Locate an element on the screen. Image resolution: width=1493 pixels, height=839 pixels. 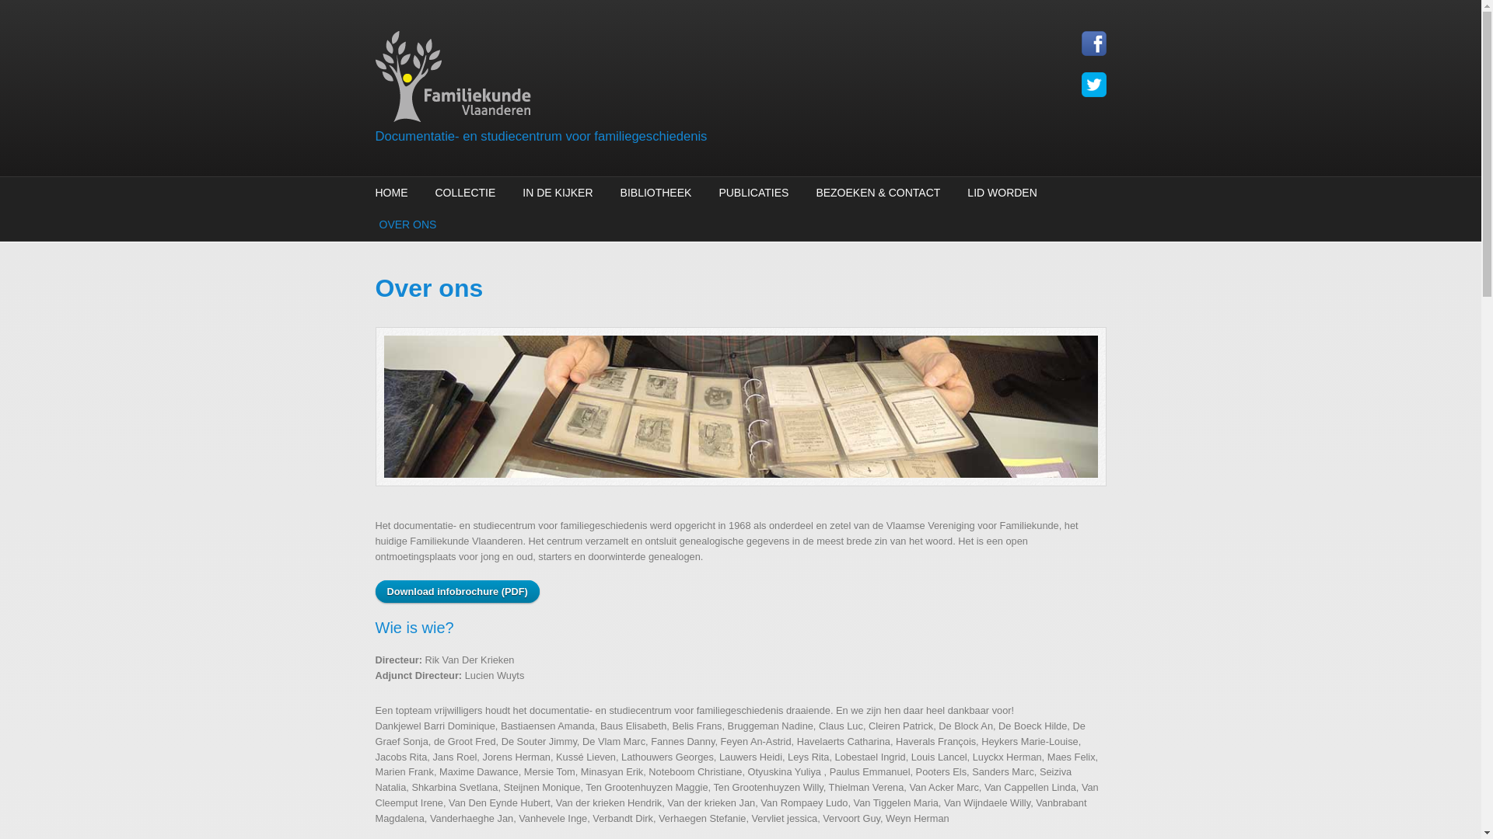
Documentatie- en studiecentrum voor familiegeschiedenis is located at coordinates (541, 137).